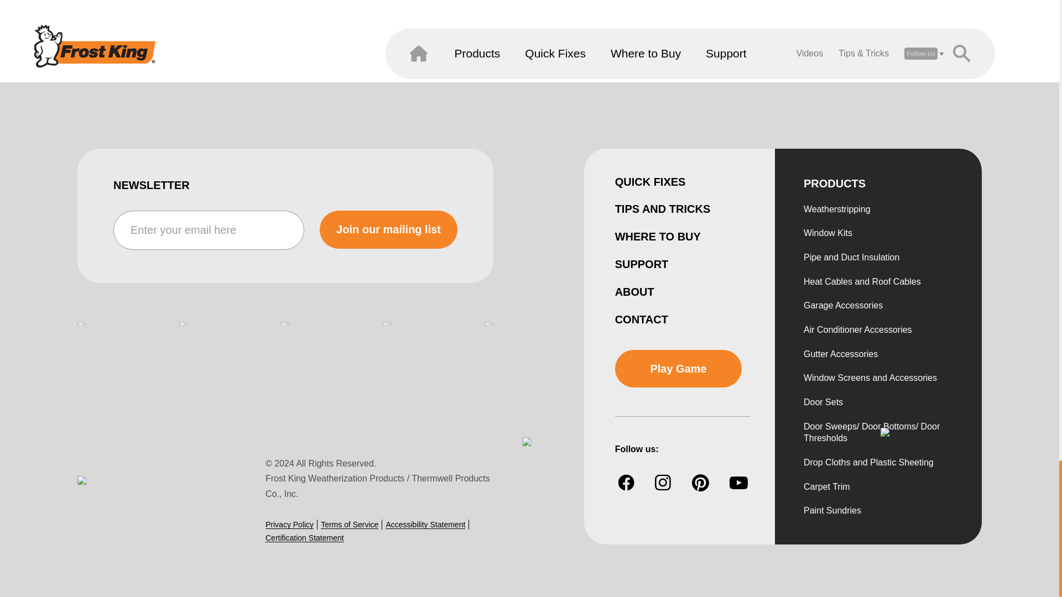 The width and height of the screenshot is (1062, 597). Describe the element at coordinates (837, 209) in the screenshot. I see `Weatherstripping` at that location.